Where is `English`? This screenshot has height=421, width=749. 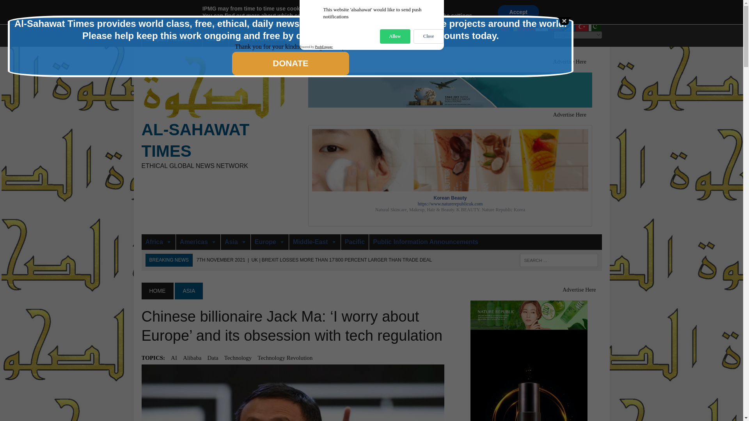 English is located at coordinates (436, 16).